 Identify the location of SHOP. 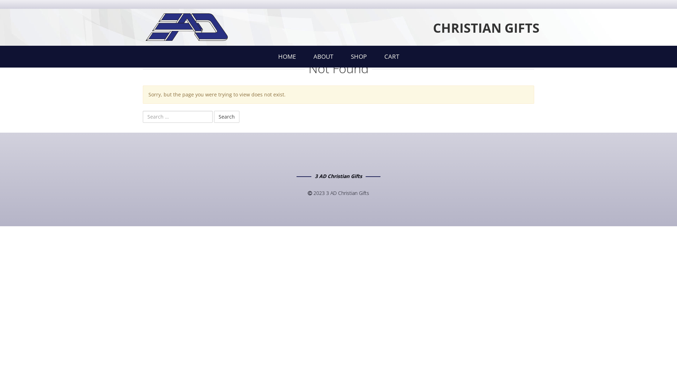
(359, 57).